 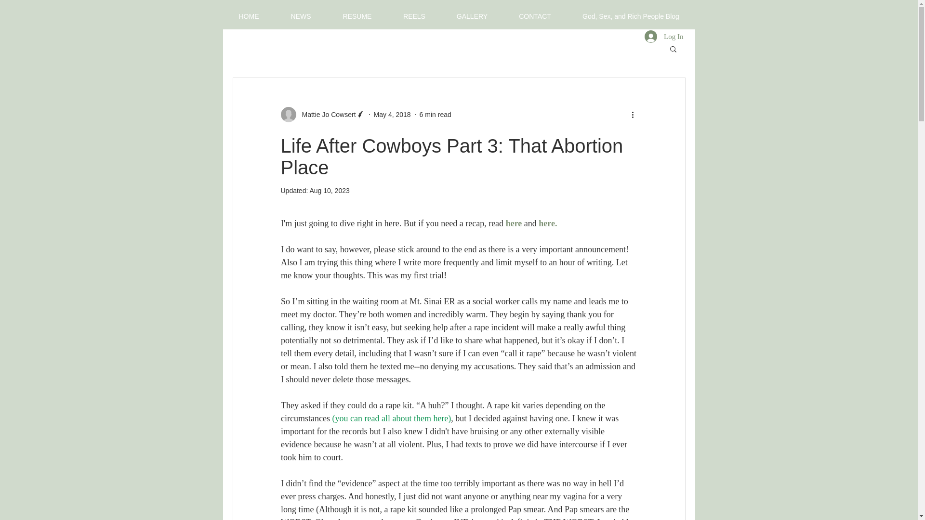 I want to click on here, so click(x=513, y=223).